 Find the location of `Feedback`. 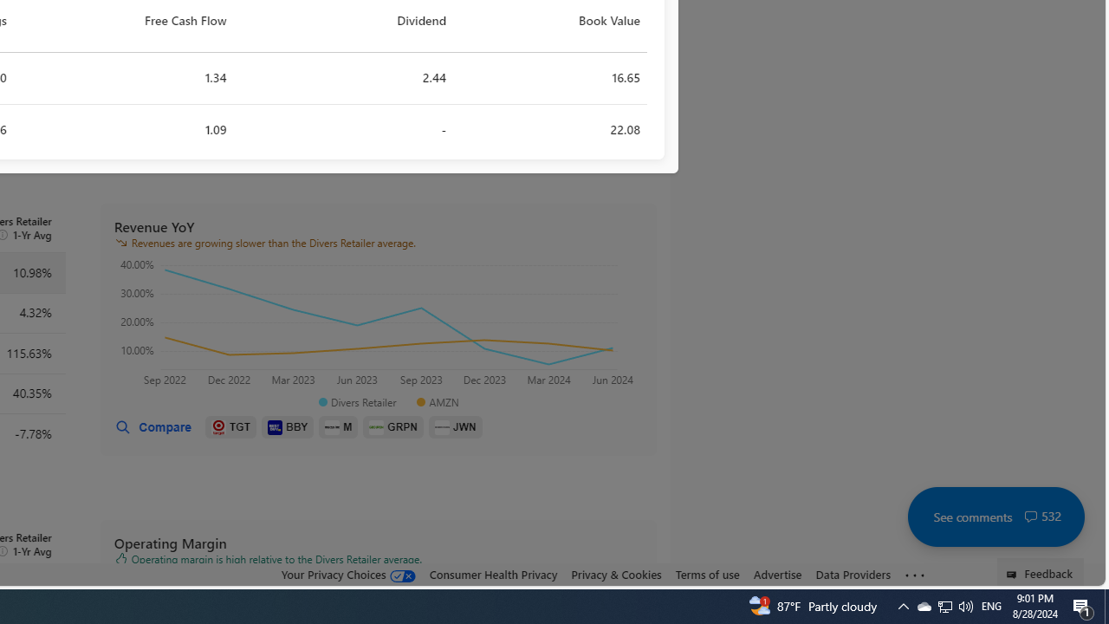

Feedback is located at coordinates (1040, 572).